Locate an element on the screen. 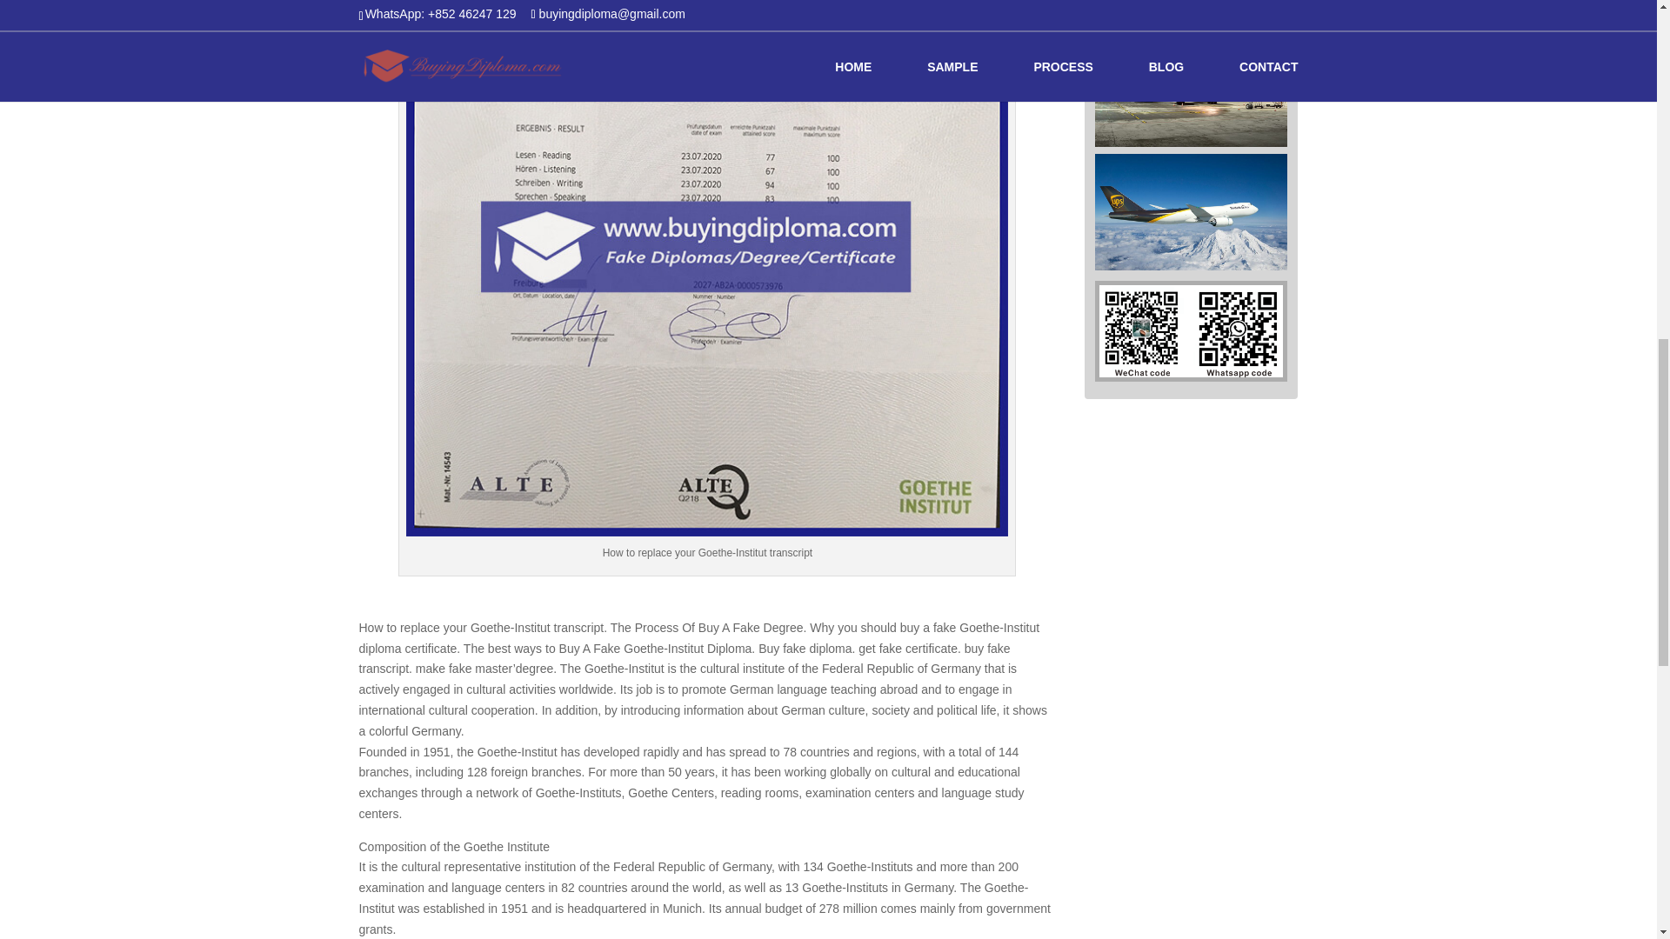 The image size is (1670, 939). 2d3dbff73217d4c9ed7e7cf52a4072fb is located at coordinates (1192, 212).